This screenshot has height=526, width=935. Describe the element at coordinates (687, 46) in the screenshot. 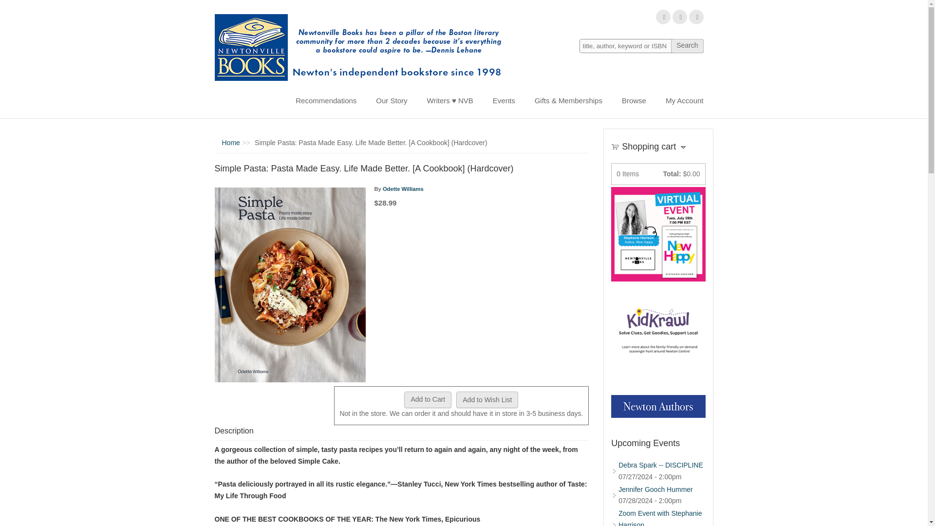

I see `Search` at that location.